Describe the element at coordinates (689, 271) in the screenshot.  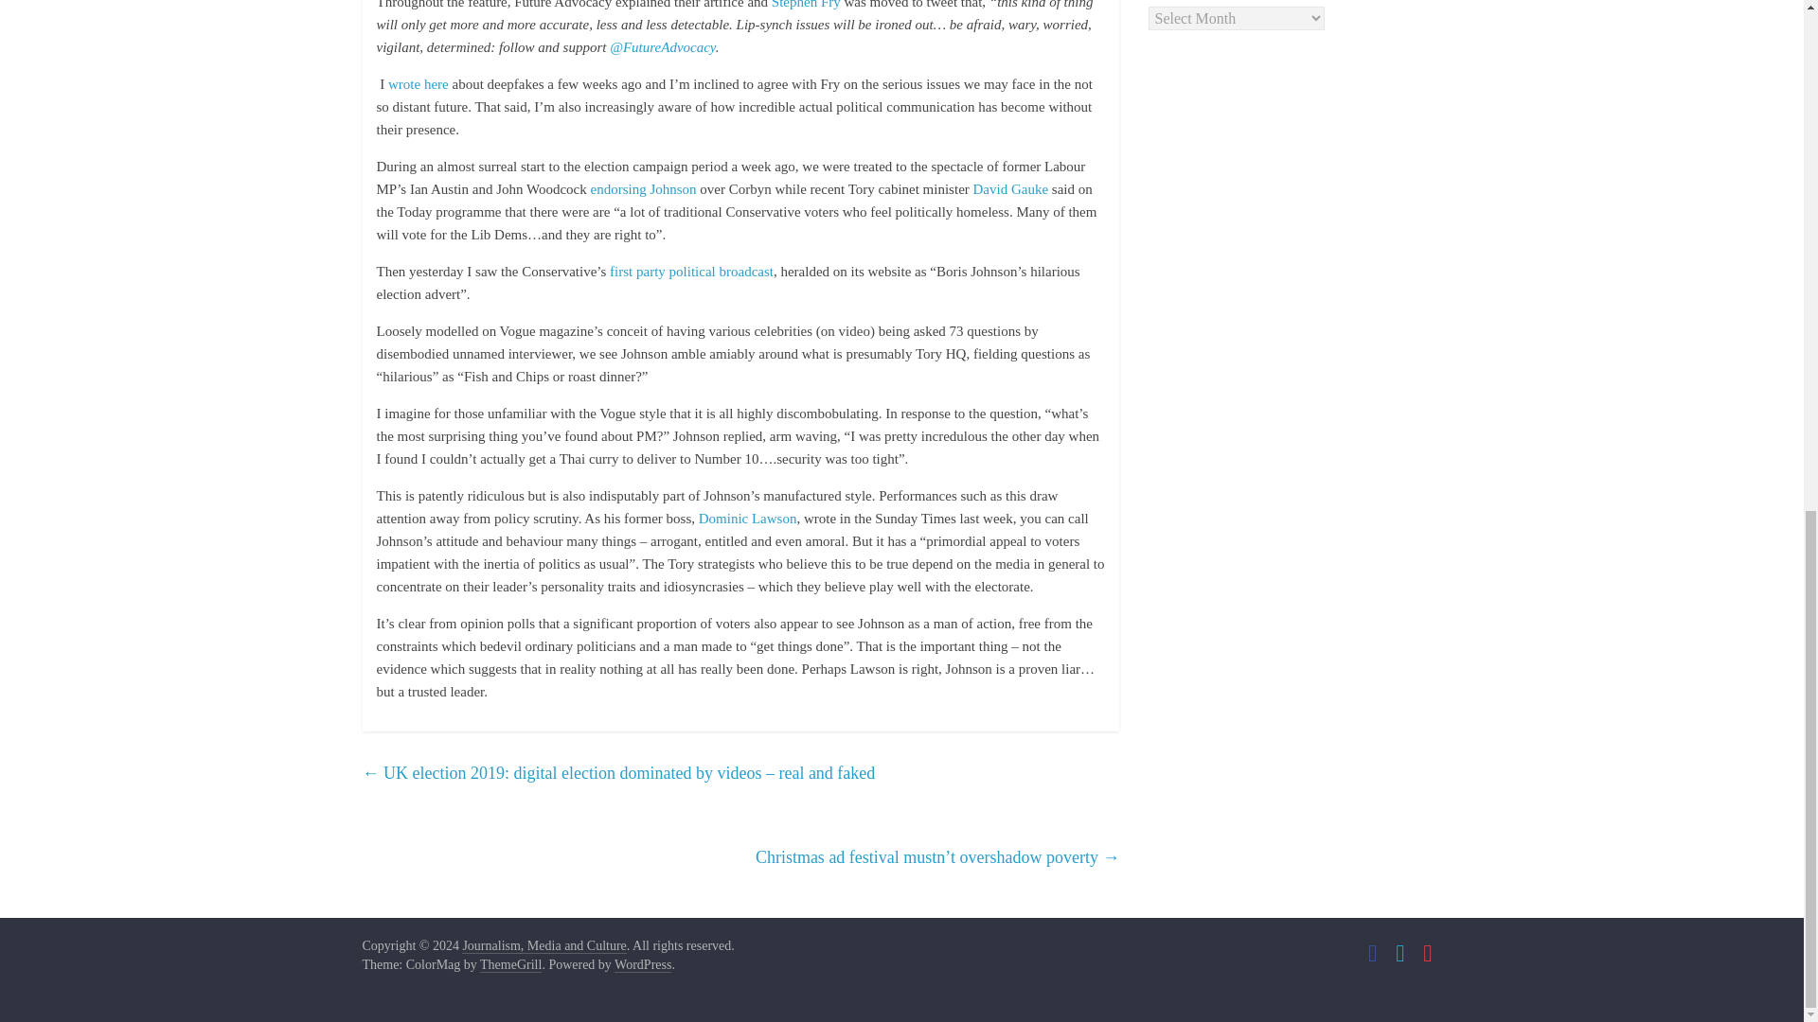
I see `first party political broadcast` at that location.